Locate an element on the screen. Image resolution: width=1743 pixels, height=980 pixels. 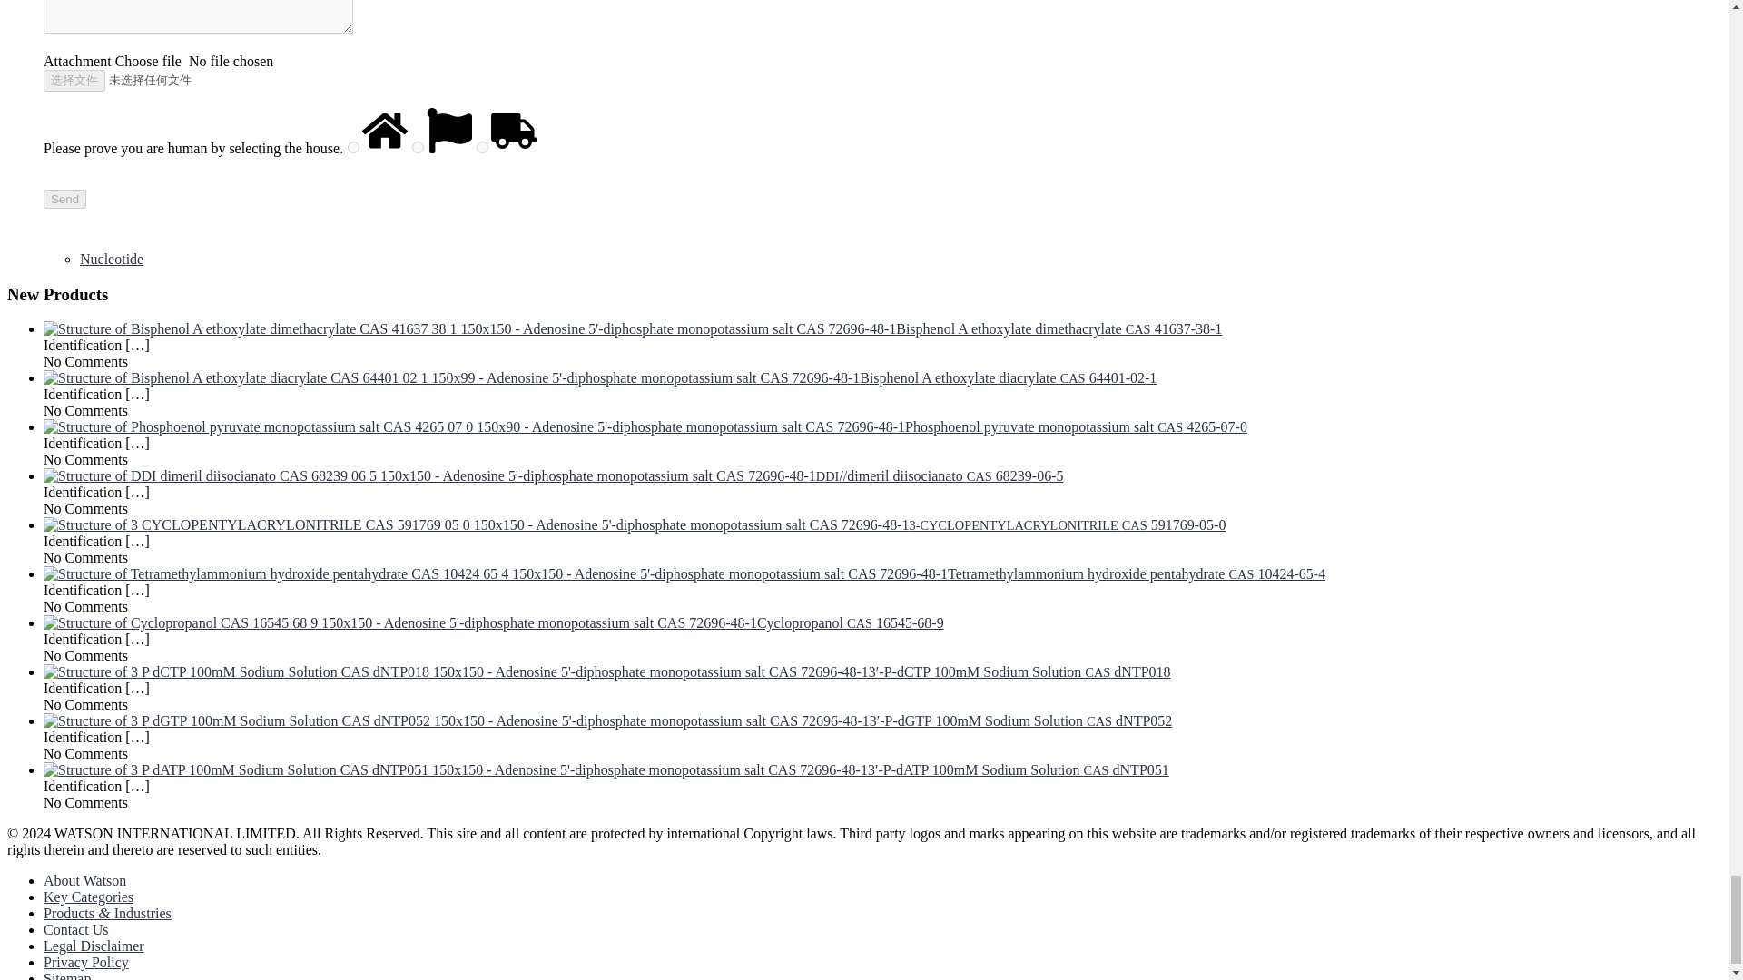
Send is located at coordinates (64, 200).